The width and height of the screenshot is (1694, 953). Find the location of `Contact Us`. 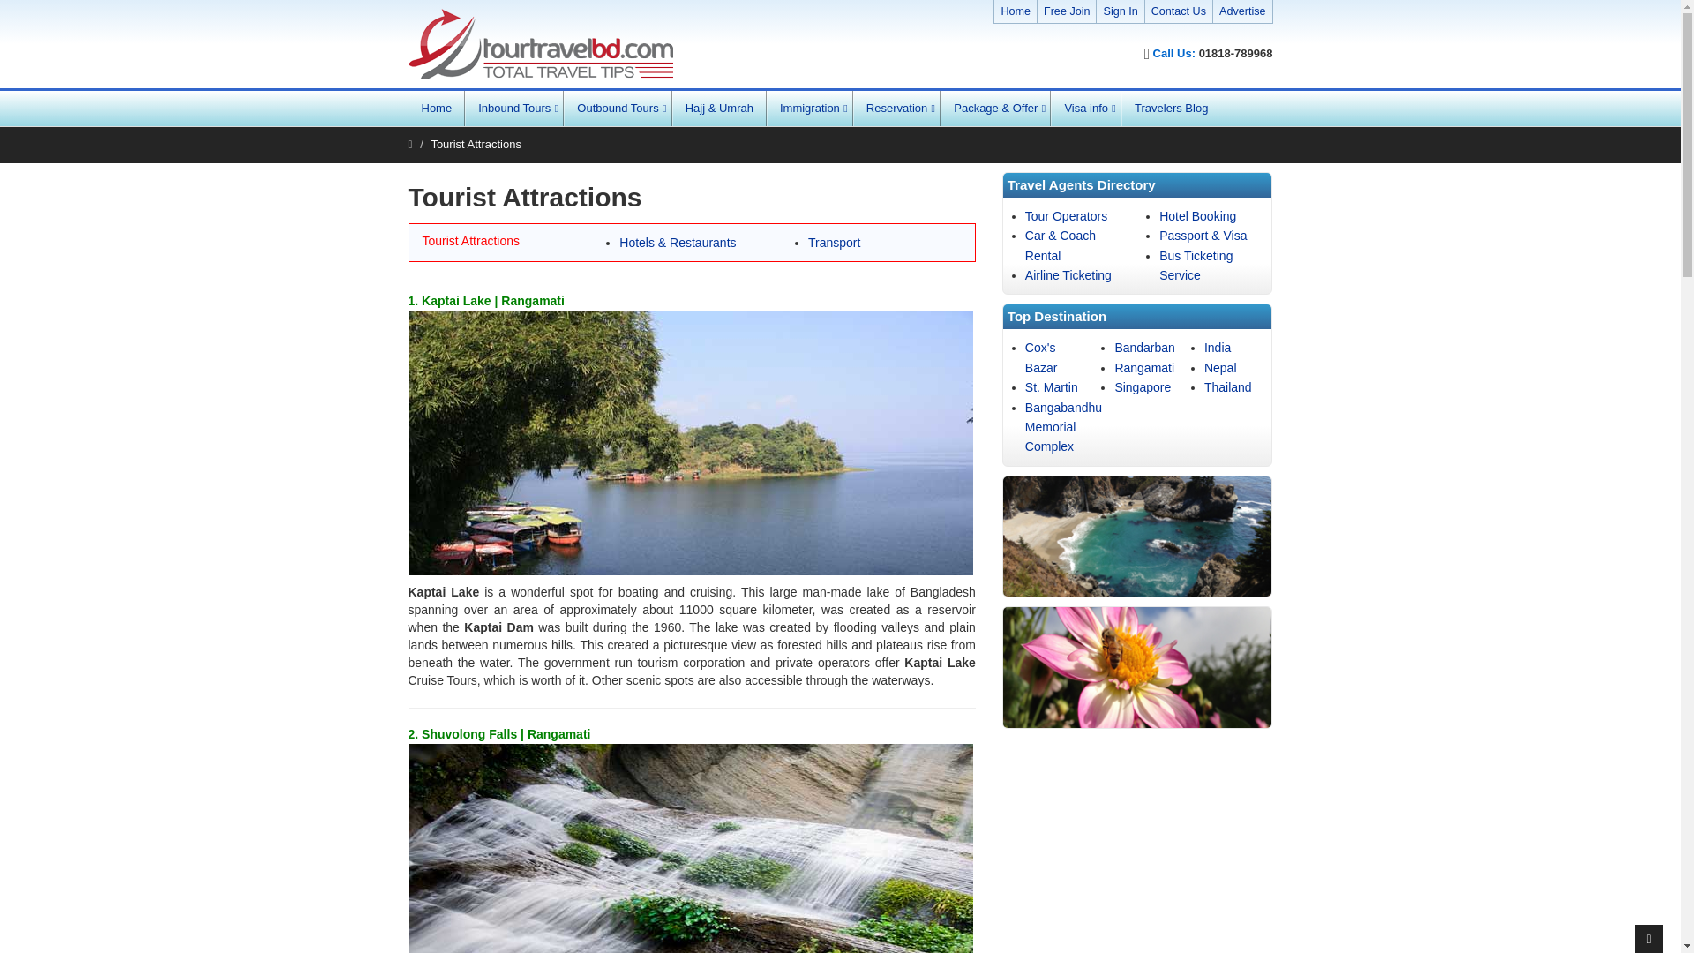

Contact Us is located at coordinates (1179, 11).